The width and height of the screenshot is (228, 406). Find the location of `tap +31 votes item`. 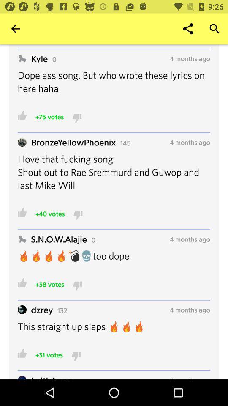

tap +31 votes item is located at coordinates (49, 354).